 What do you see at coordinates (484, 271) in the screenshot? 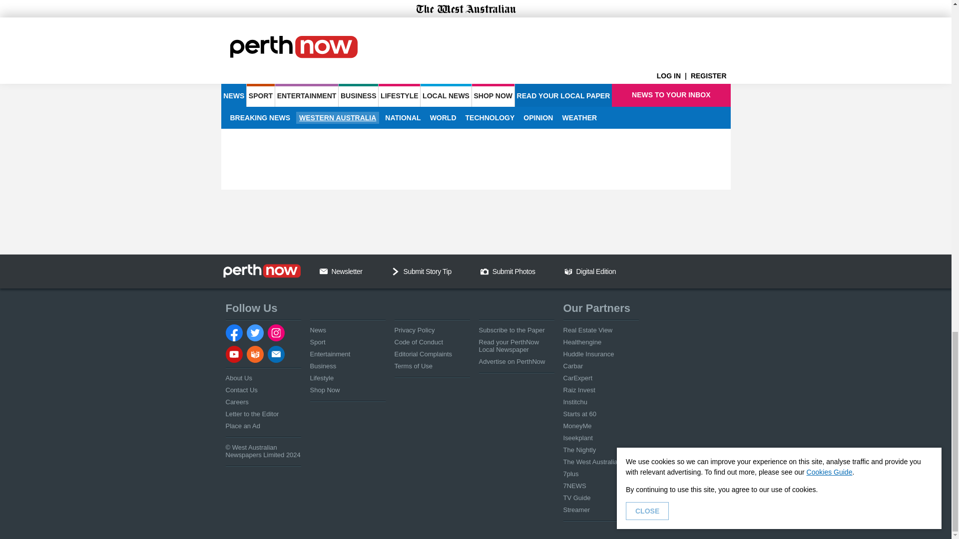
I see `Camera Icon` at bounding box center [484, 271].